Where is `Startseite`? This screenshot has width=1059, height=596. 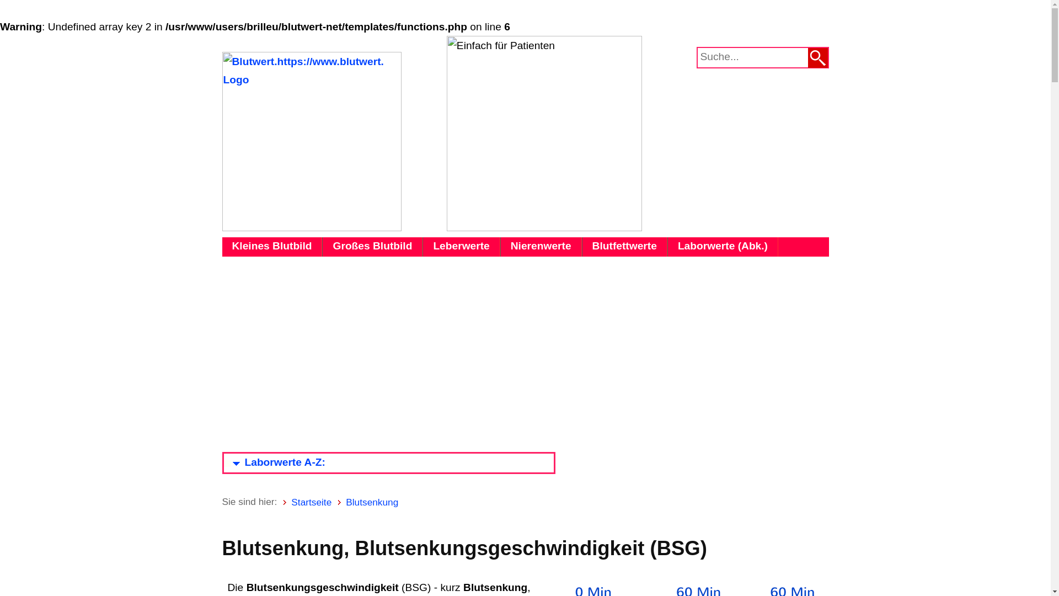 Startseite is located at coordinates (311, 502).